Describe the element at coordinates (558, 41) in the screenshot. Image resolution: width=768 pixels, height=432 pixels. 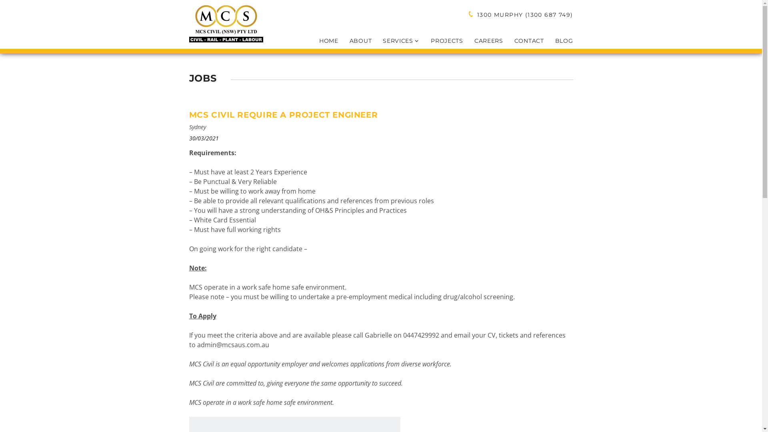
I see `BLOG` at that location.